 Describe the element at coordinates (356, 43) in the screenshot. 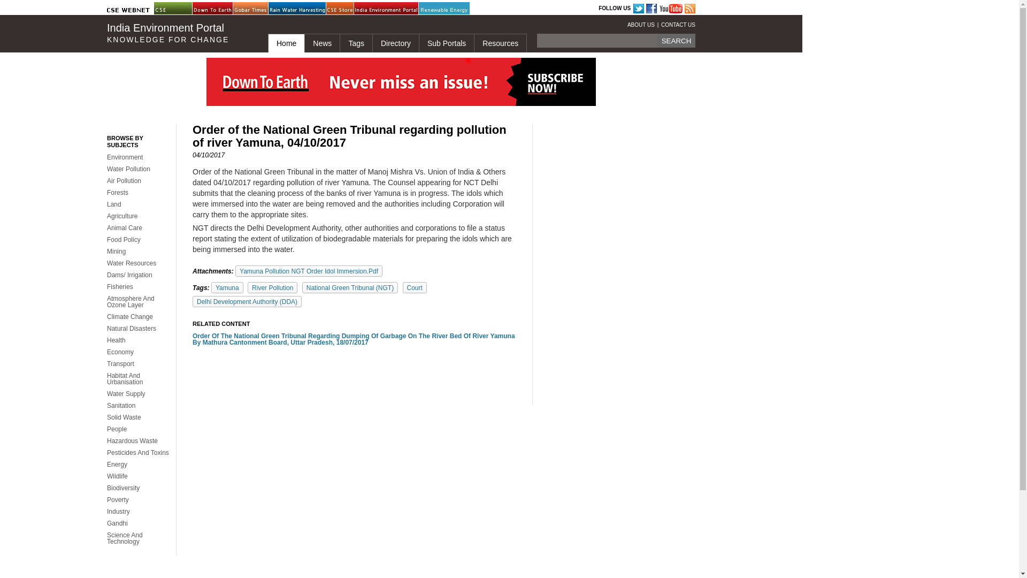

I see `Tags` at that location.